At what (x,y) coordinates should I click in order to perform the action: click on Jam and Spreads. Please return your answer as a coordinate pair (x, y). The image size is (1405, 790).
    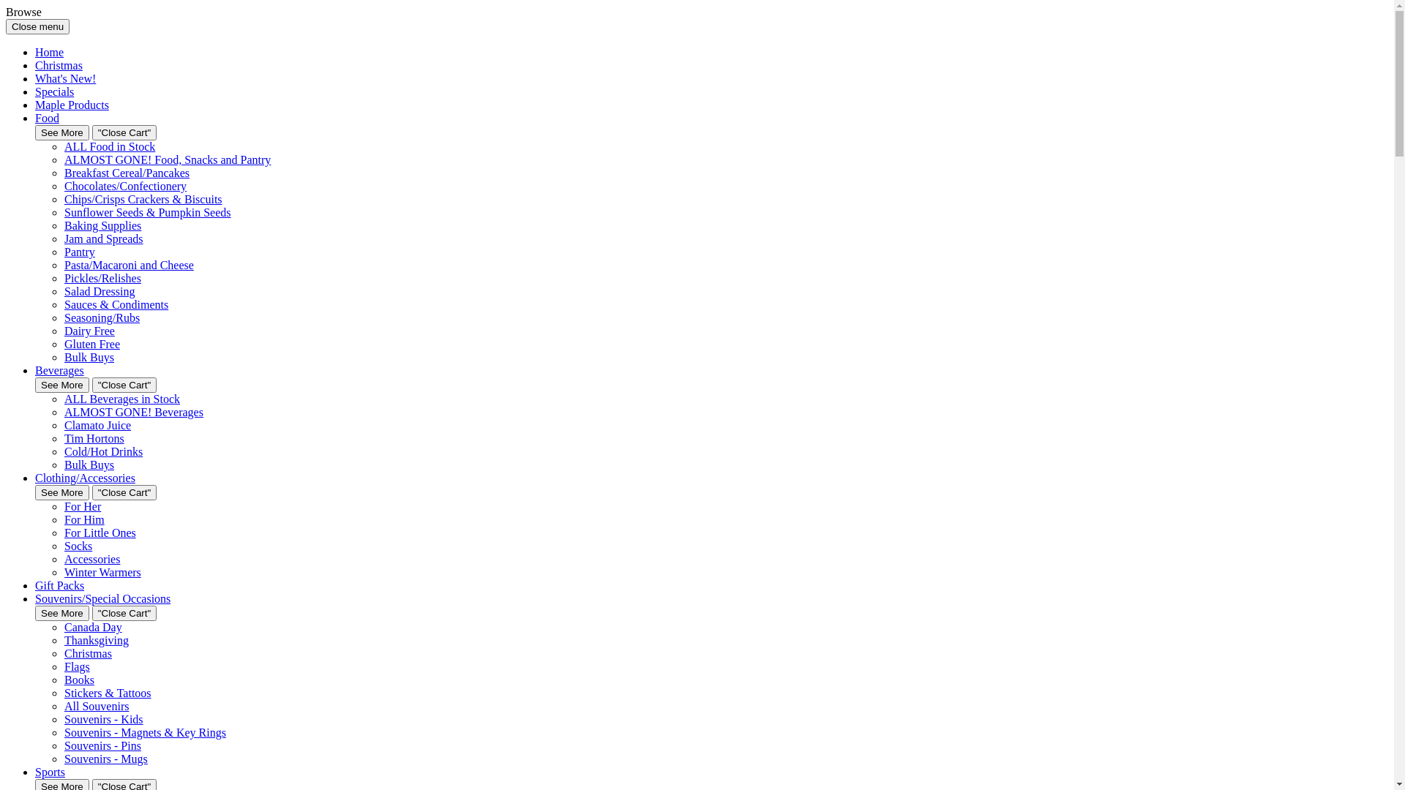
    Looking at the image, I should click on (104, 238).